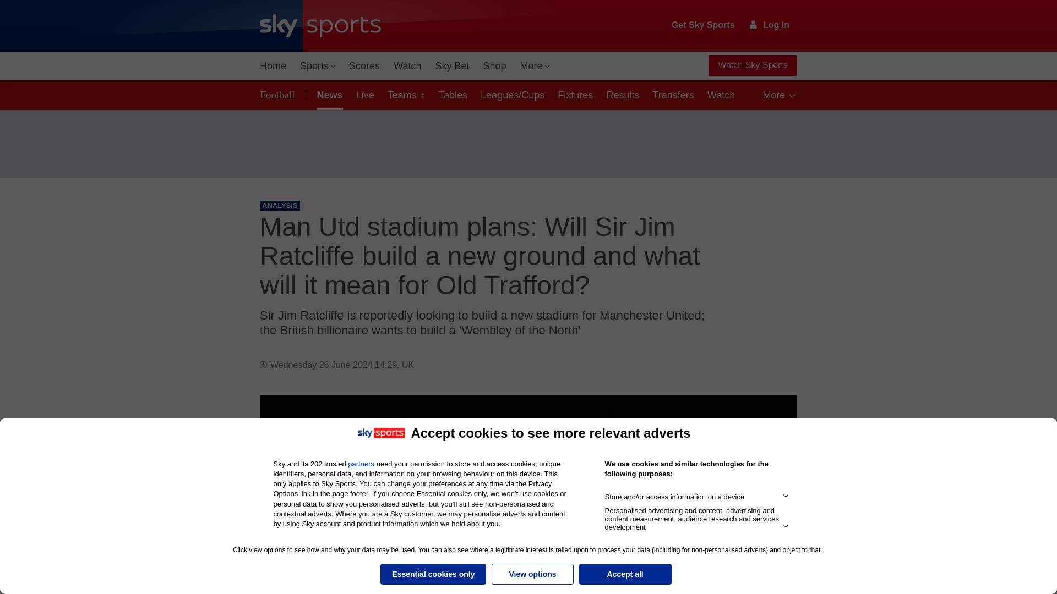 The height and width of the screenshot is (594, 1057). What do you see at coordinates (364, 66) in the screenshot?
I see `Scores` at bounding box center [364, 66].